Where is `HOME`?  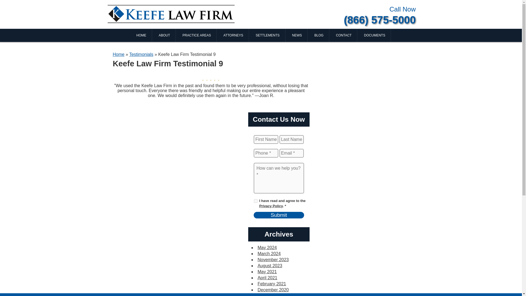
HOME is located at coordinates (141, 35).